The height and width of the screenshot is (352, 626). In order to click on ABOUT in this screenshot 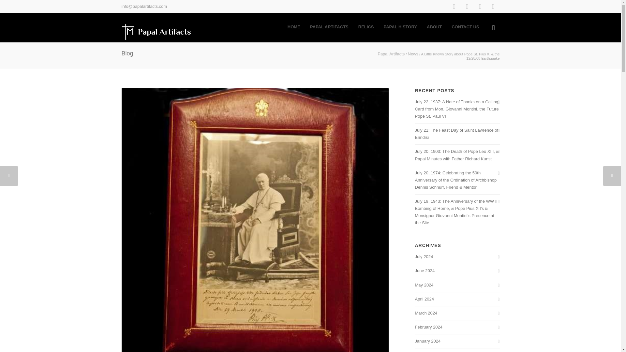, I will do `click(434, 27)`.